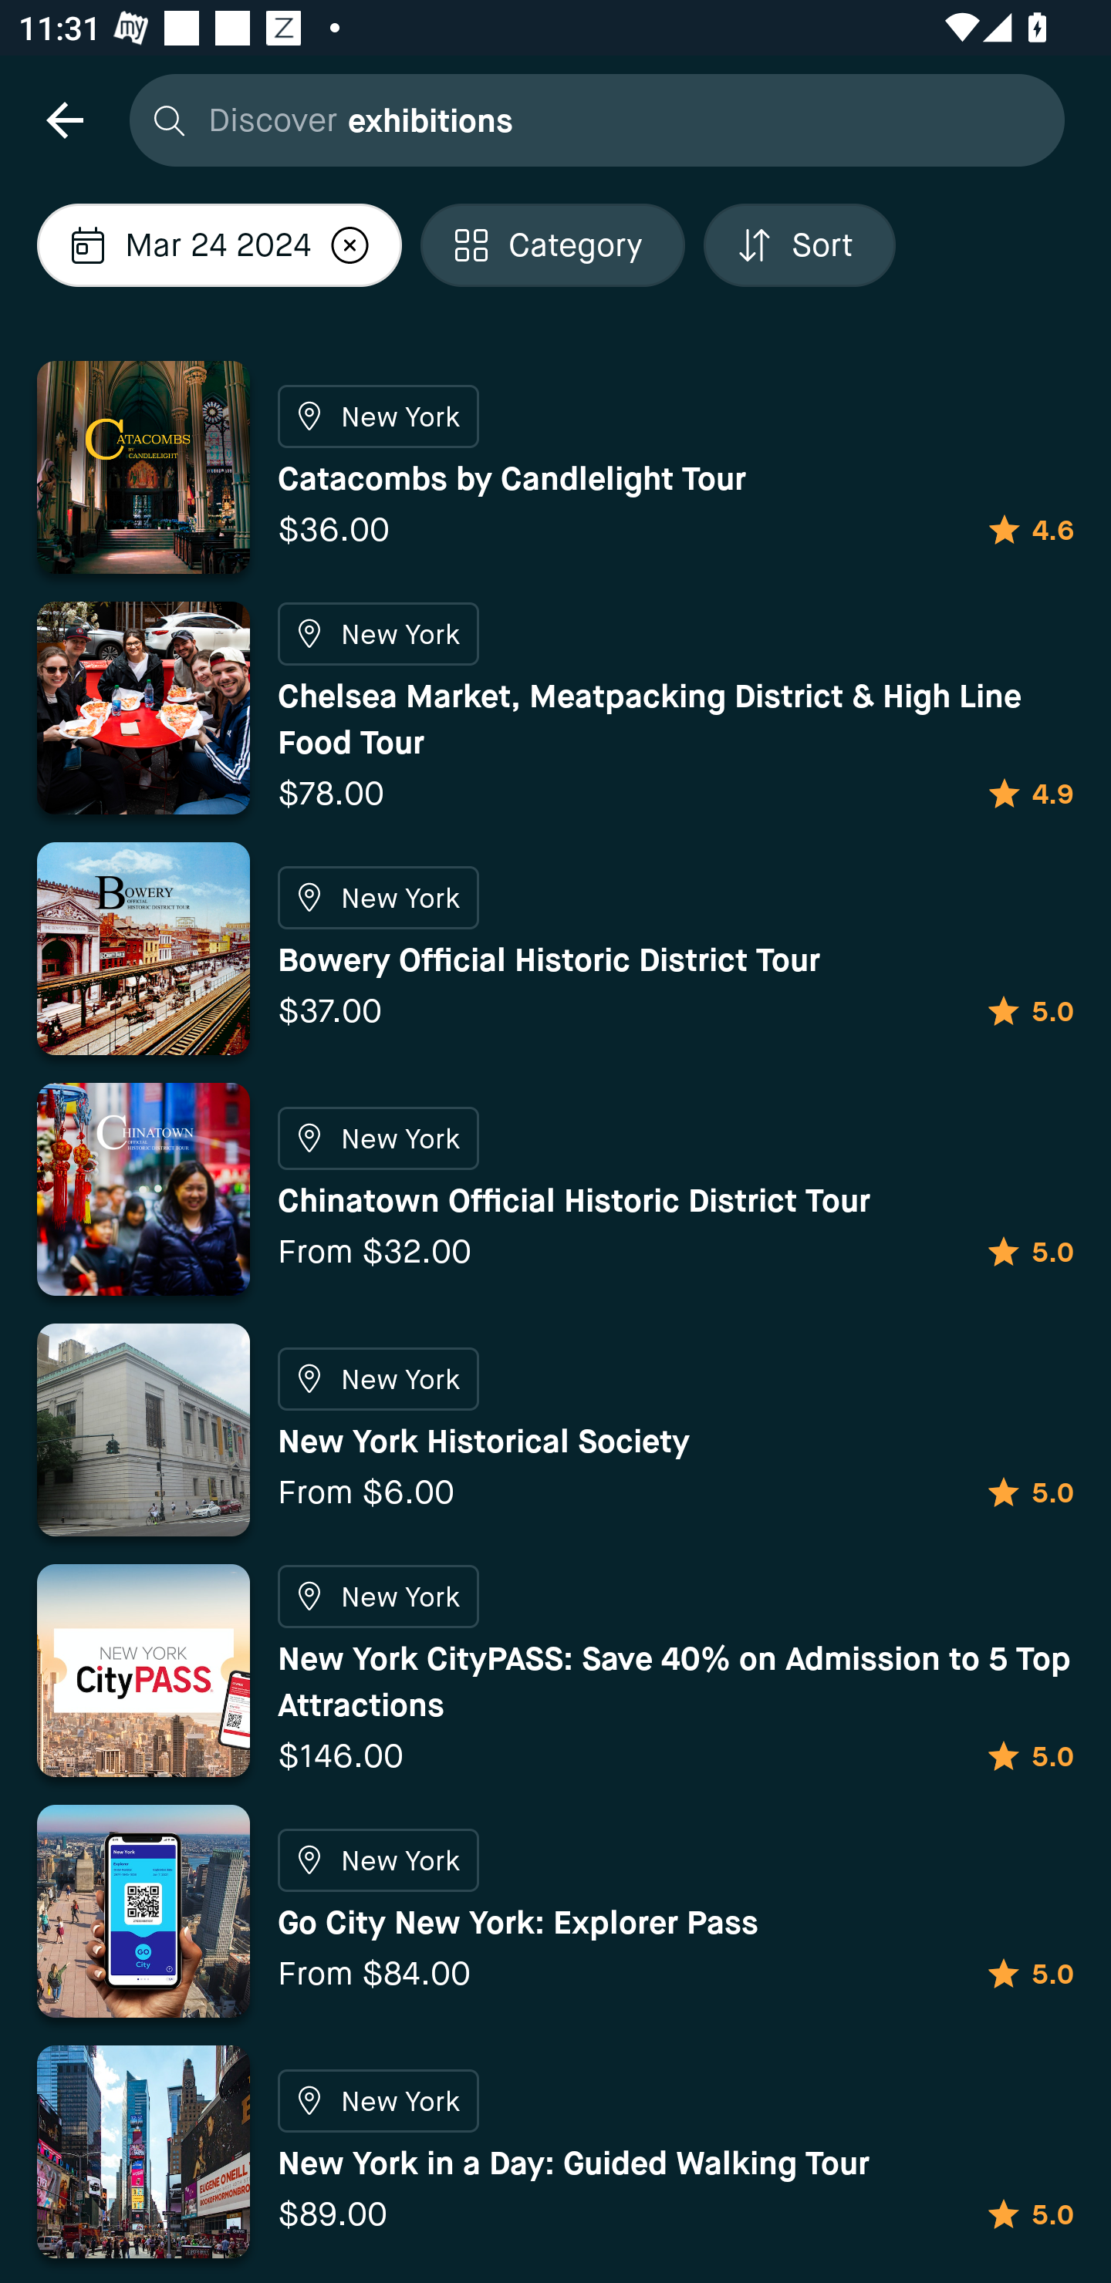  What do you see at coordinates (552, 245) in the screenshot?
I see `Localized description Category` at bounding box center [552, 245].